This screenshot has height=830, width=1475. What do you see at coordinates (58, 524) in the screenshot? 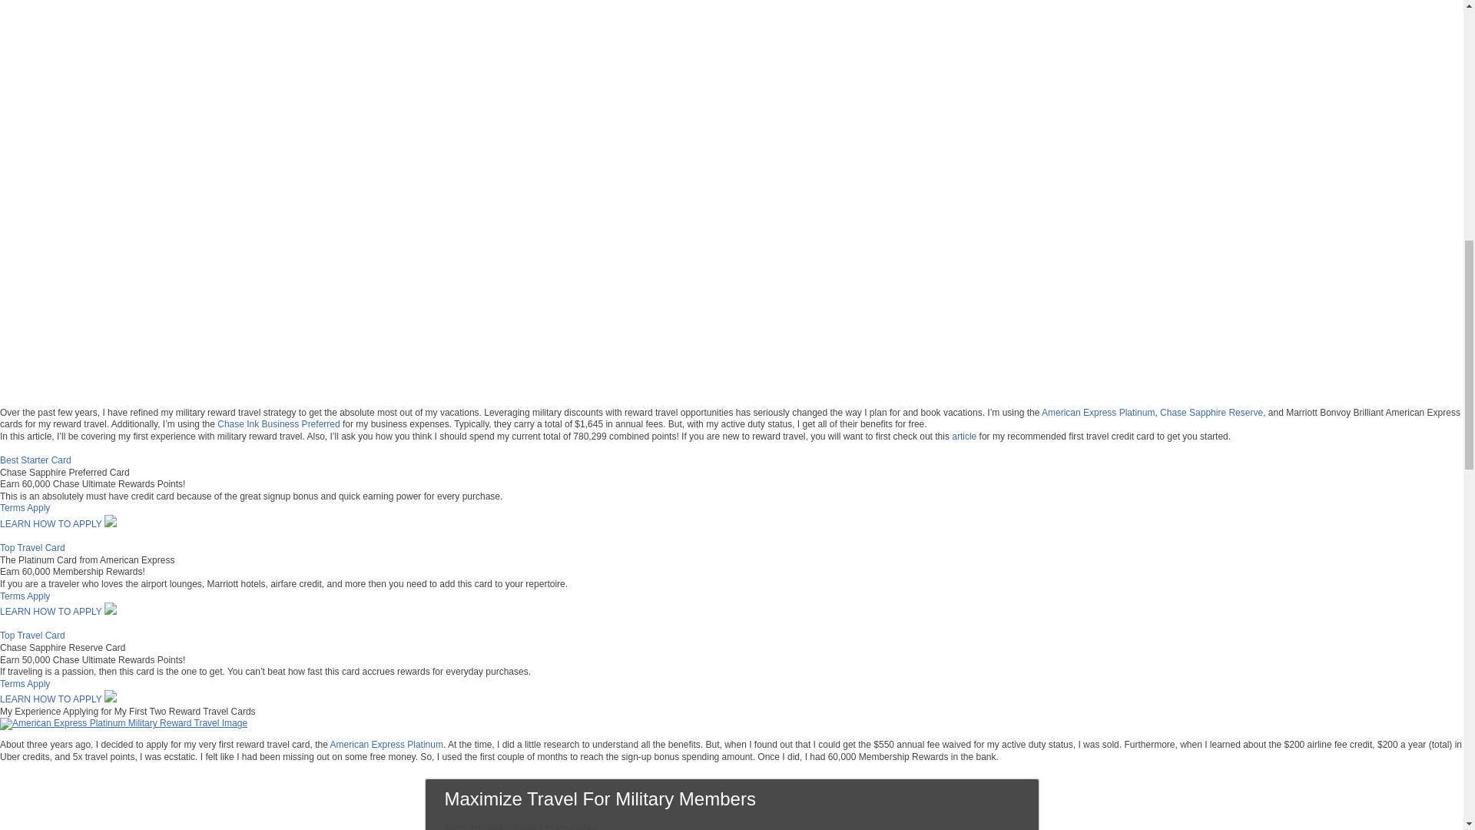
I see `LEARN HOW TO APPLY` at bounding box center [58, 524].